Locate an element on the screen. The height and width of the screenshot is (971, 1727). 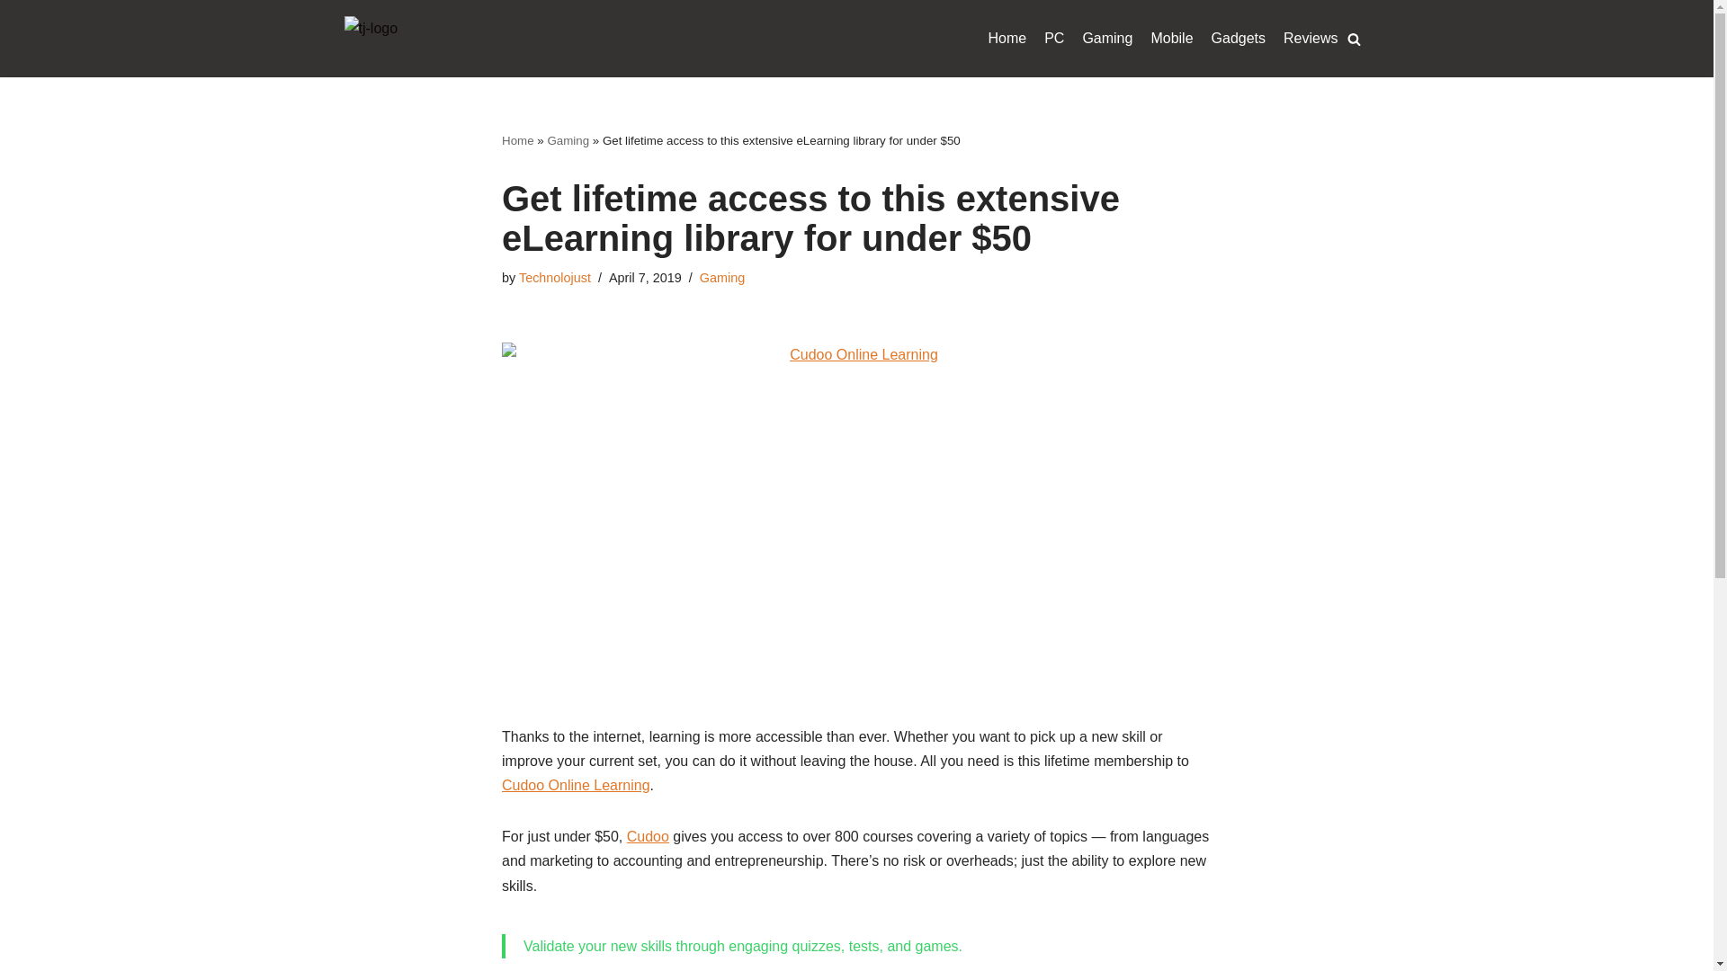
Home is located at coordinates (518, 140).